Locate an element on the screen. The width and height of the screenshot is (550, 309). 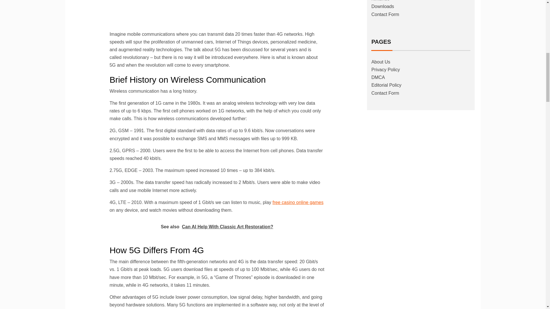
See also  Can AI Help With Classic Art Restoration? is located at coordinates (217, 227).